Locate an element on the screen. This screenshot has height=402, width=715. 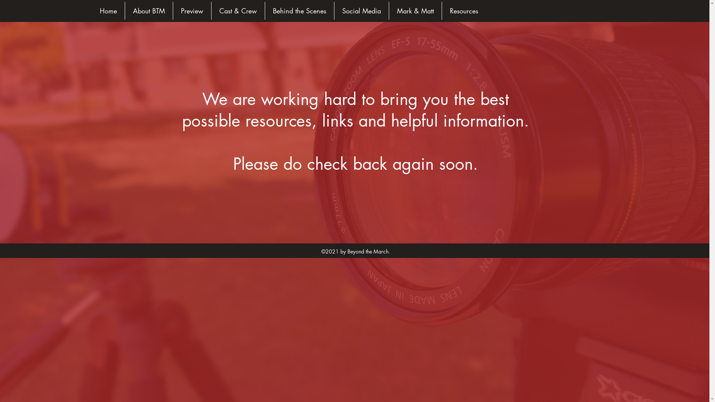
Mark & Matt is located at coordinates (415, 11).